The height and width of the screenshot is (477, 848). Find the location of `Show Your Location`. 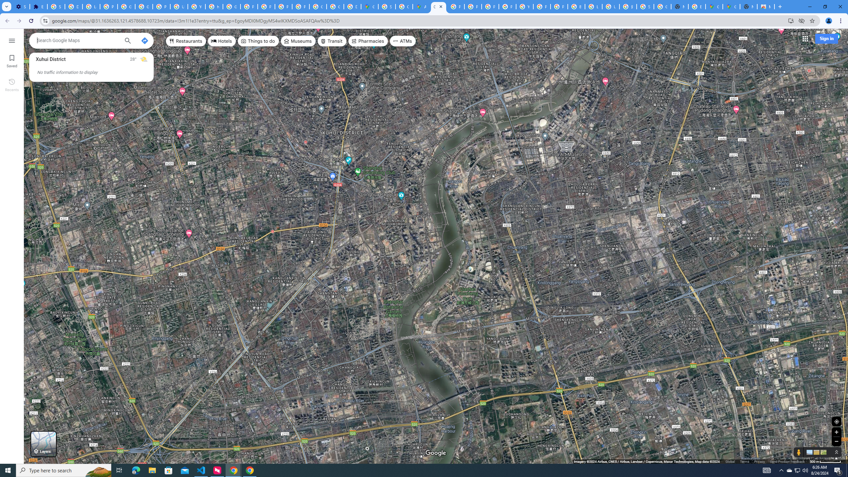

Show Your Location is located at coordinates (836, 421).